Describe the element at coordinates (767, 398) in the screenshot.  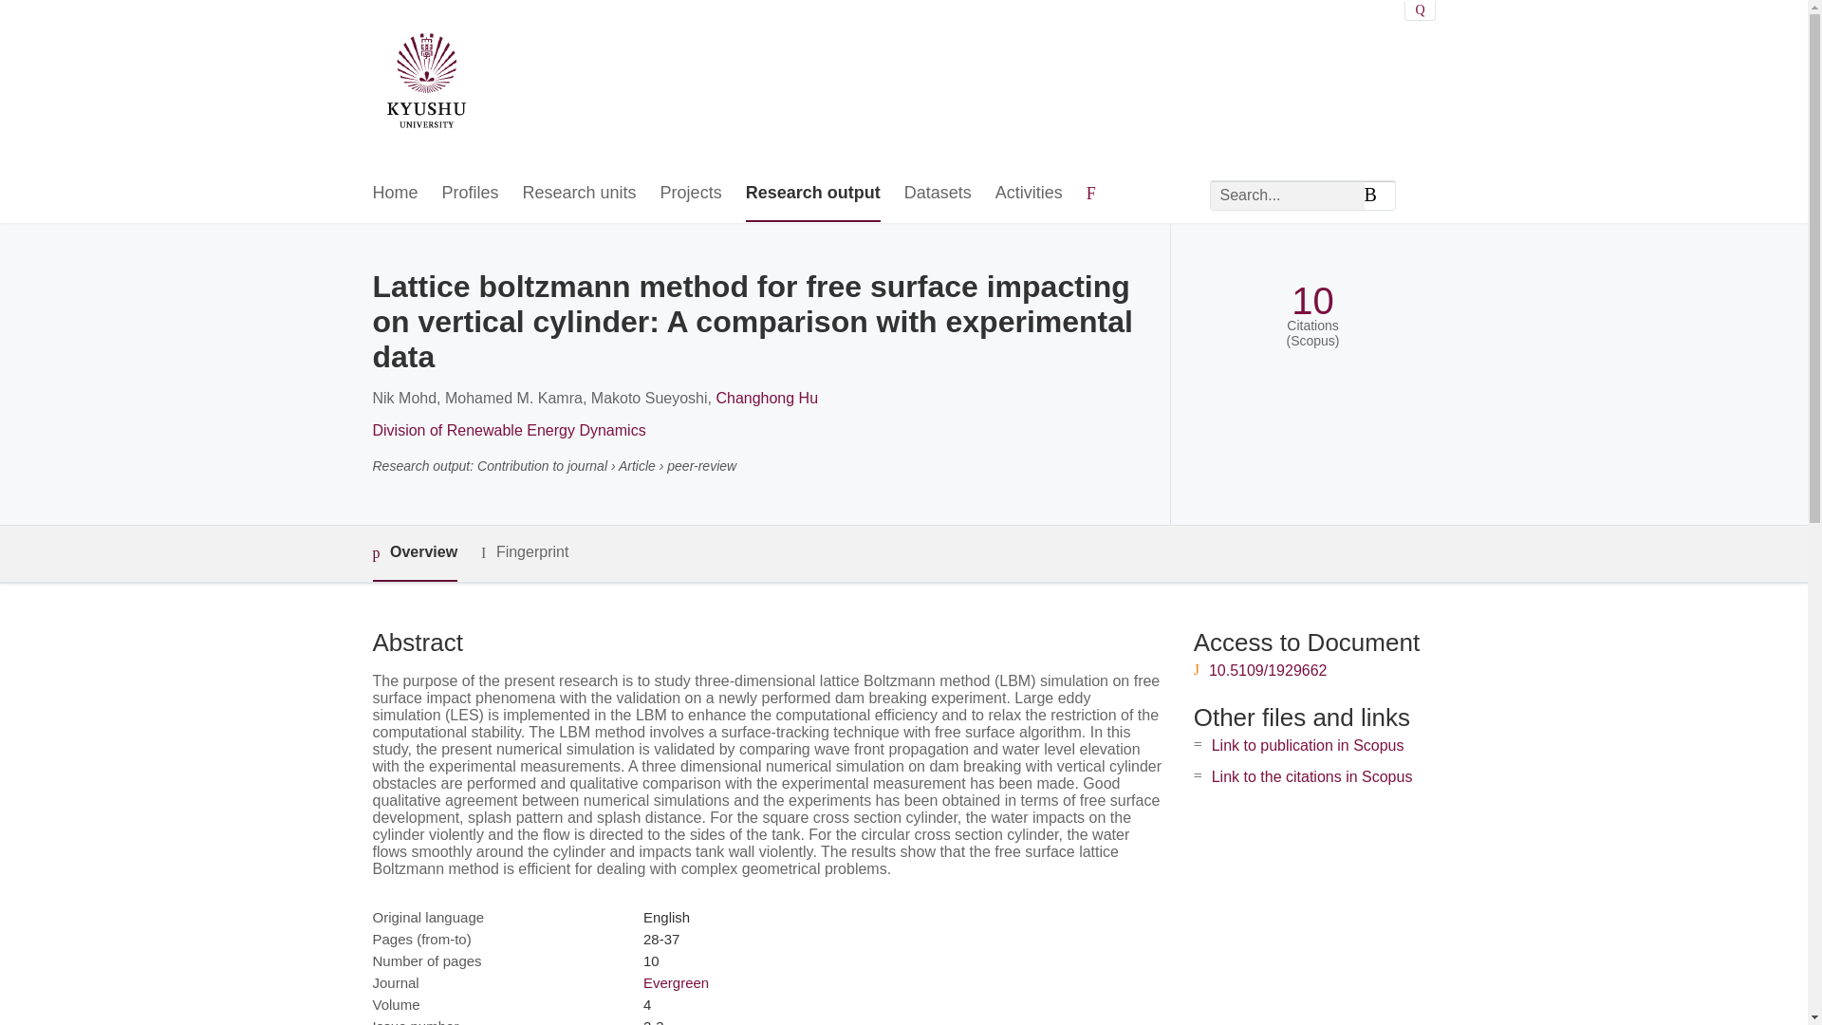
I see `Changhong Hu` at that location.